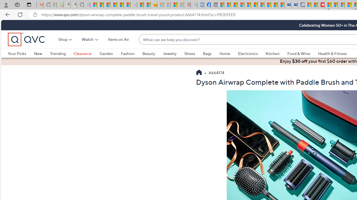  Describe the element at coordinates (252, 53) in the screenshot. I see `Electronics` at that location.